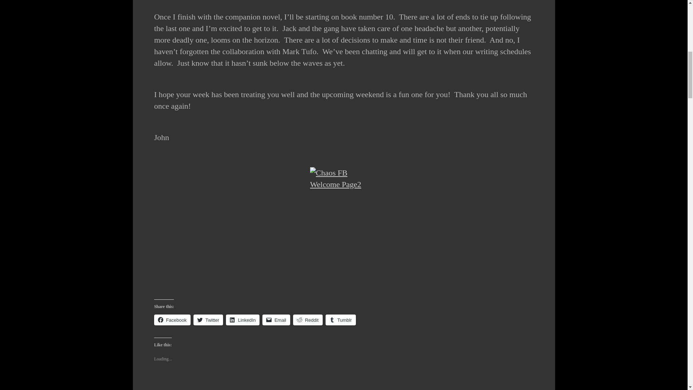 This screenshot has height=390, width=693. I want to click on Twitter, so click(208, 320).